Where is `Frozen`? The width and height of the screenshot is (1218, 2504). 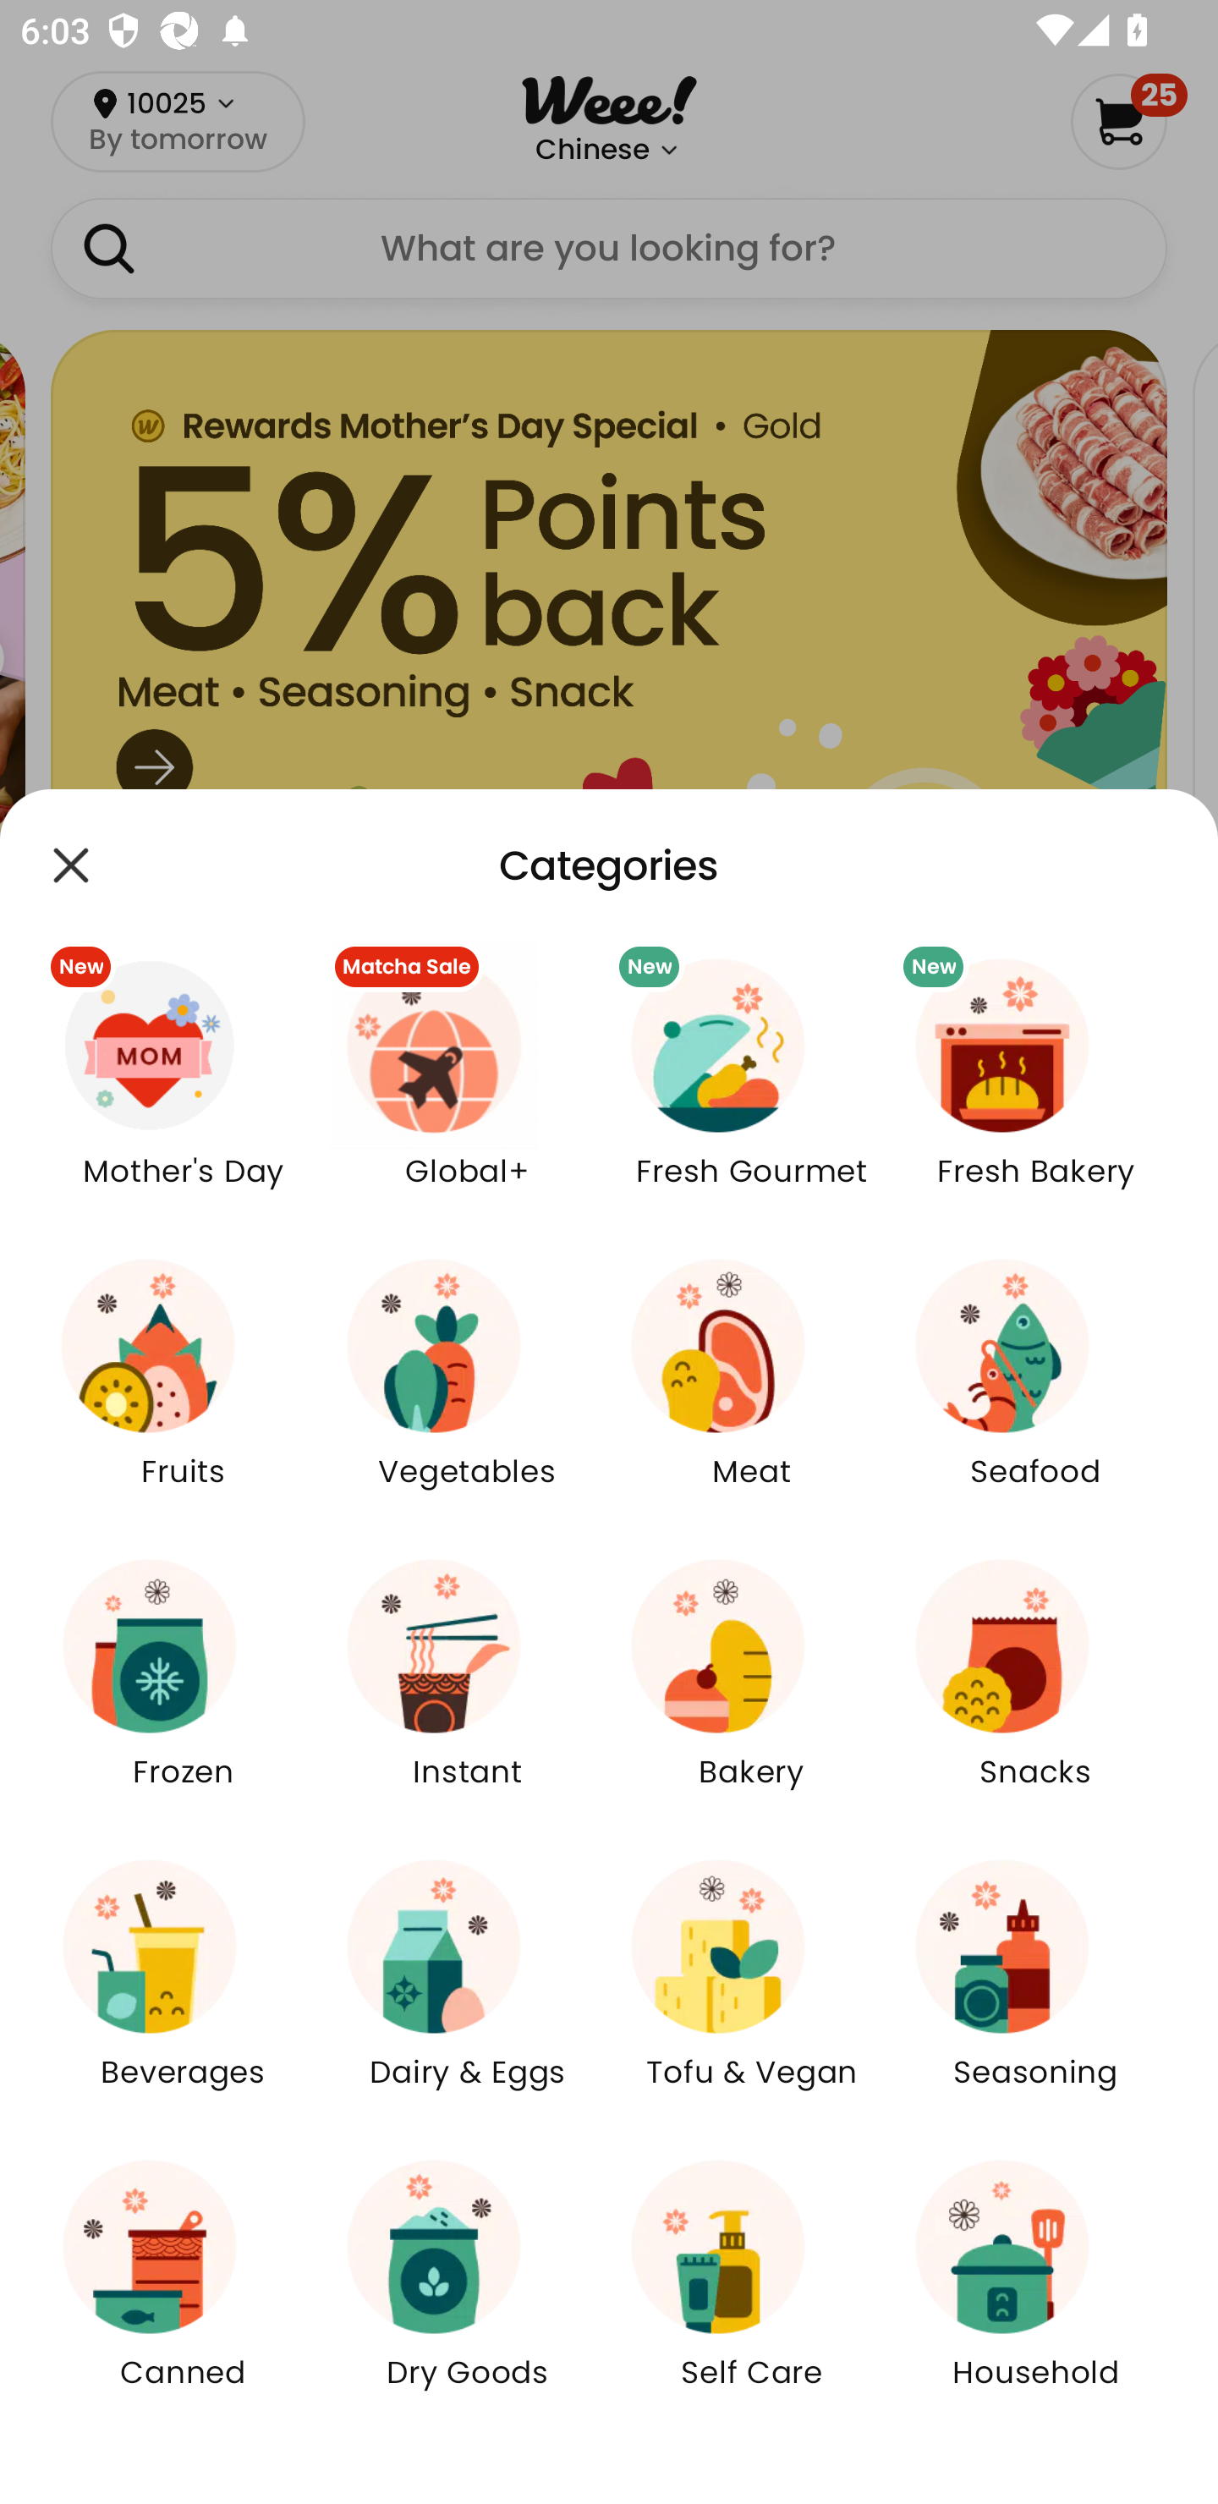
Frozen is located at coordinates (183, 1692).